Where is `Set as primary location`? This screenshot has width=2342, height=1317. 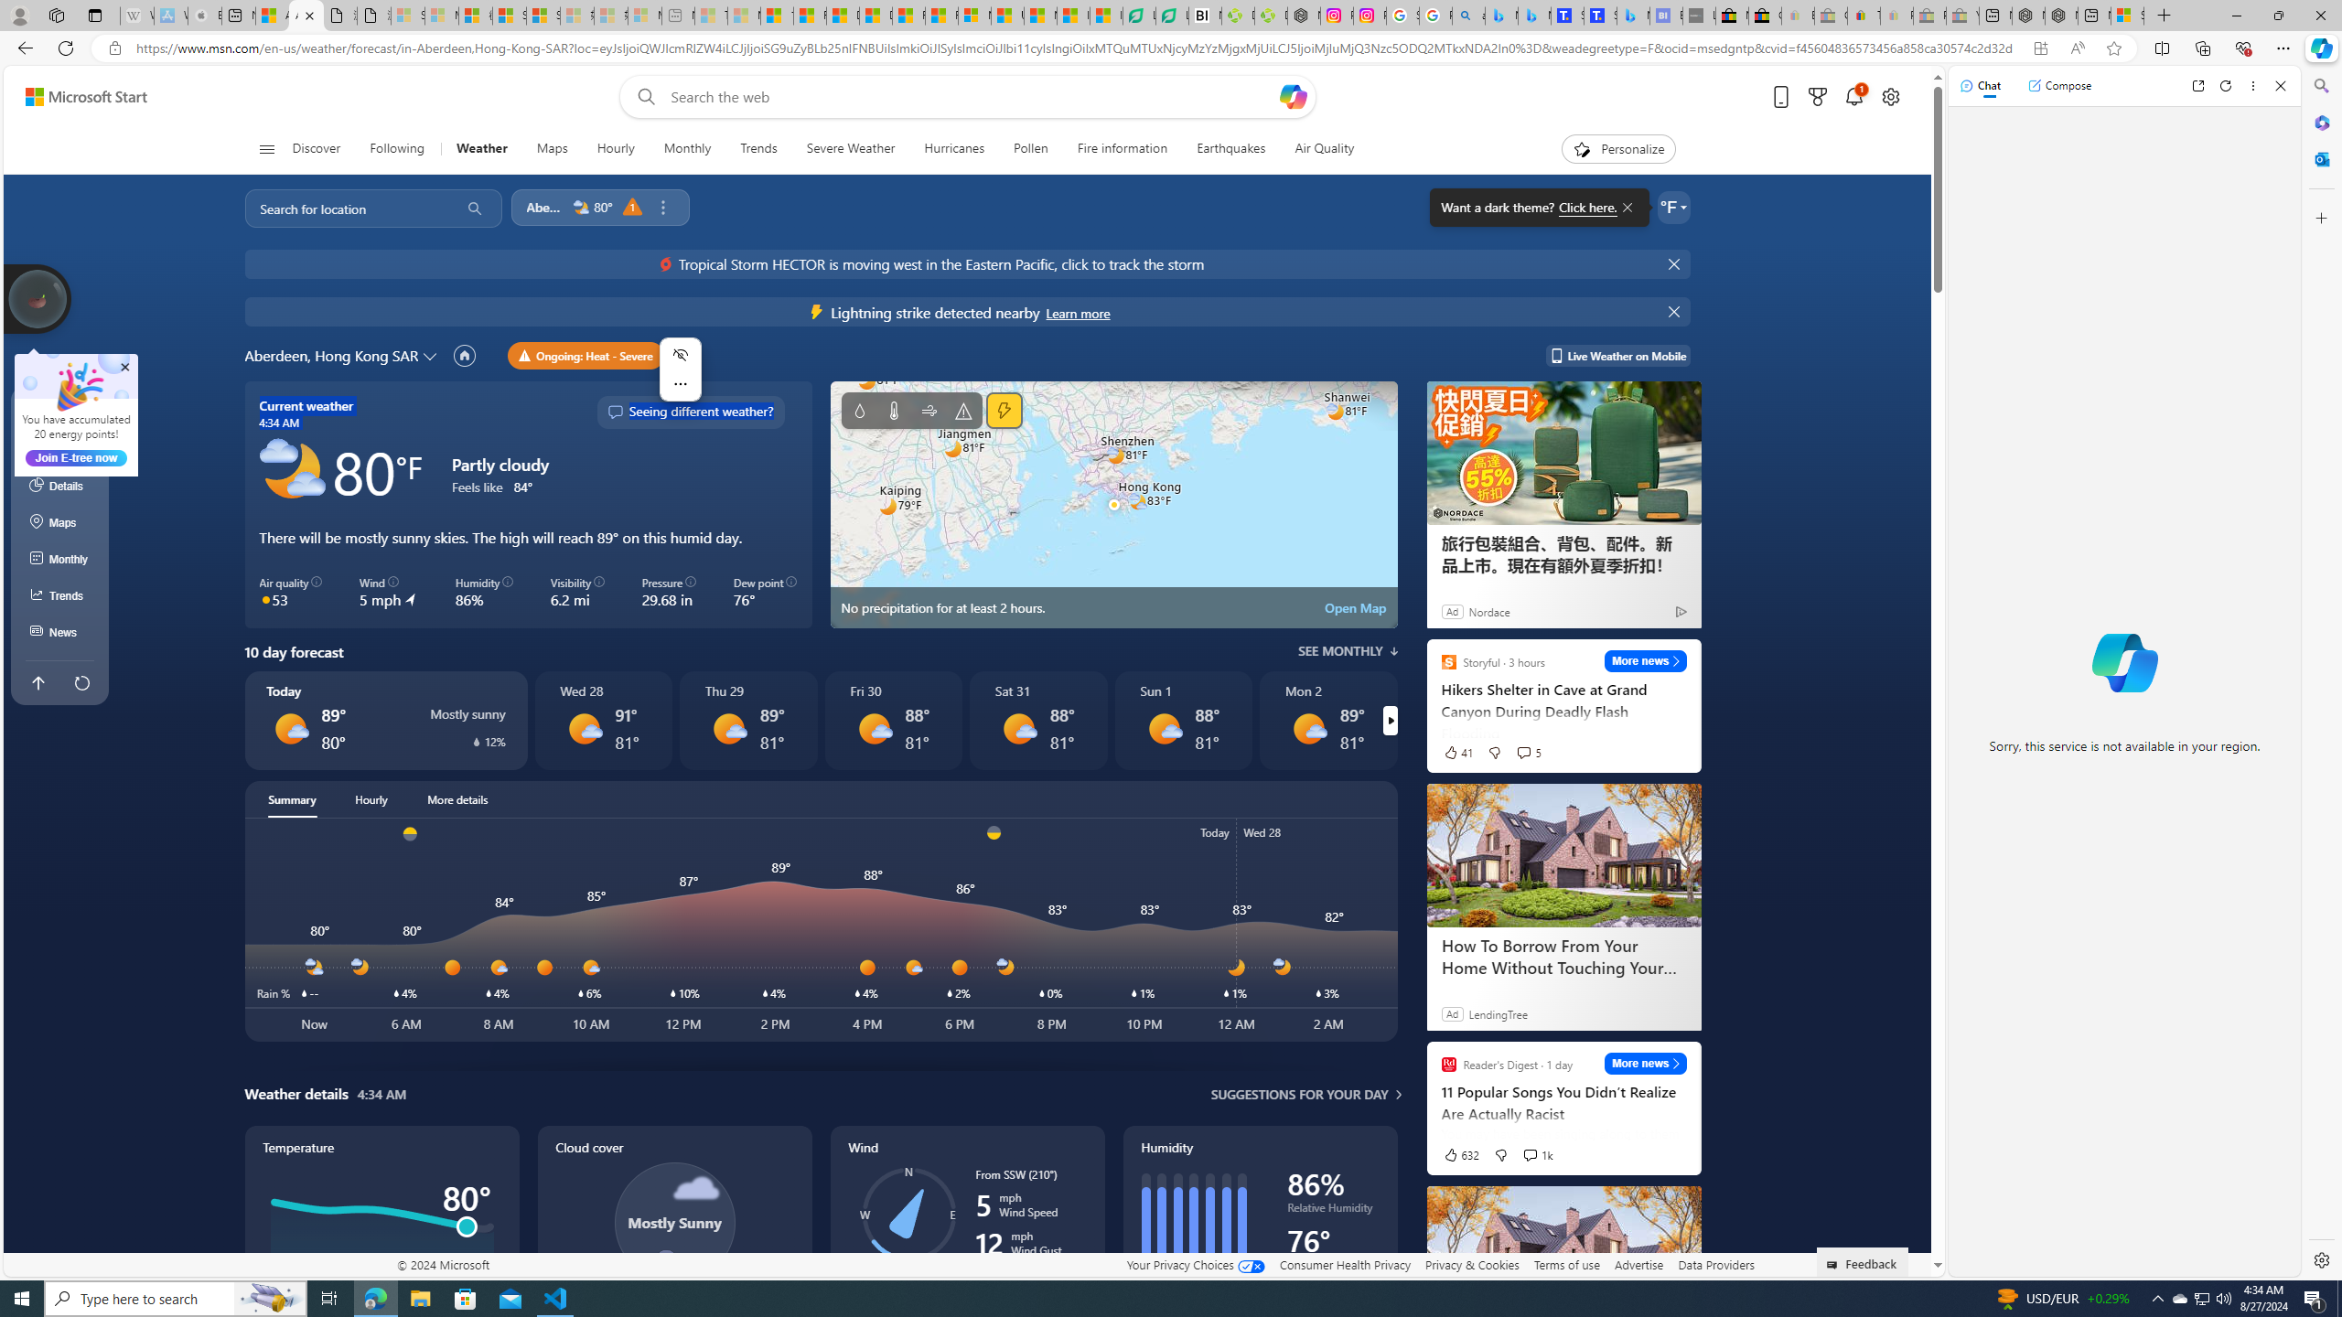 Set as primary location is located at coordinates (466, 355).